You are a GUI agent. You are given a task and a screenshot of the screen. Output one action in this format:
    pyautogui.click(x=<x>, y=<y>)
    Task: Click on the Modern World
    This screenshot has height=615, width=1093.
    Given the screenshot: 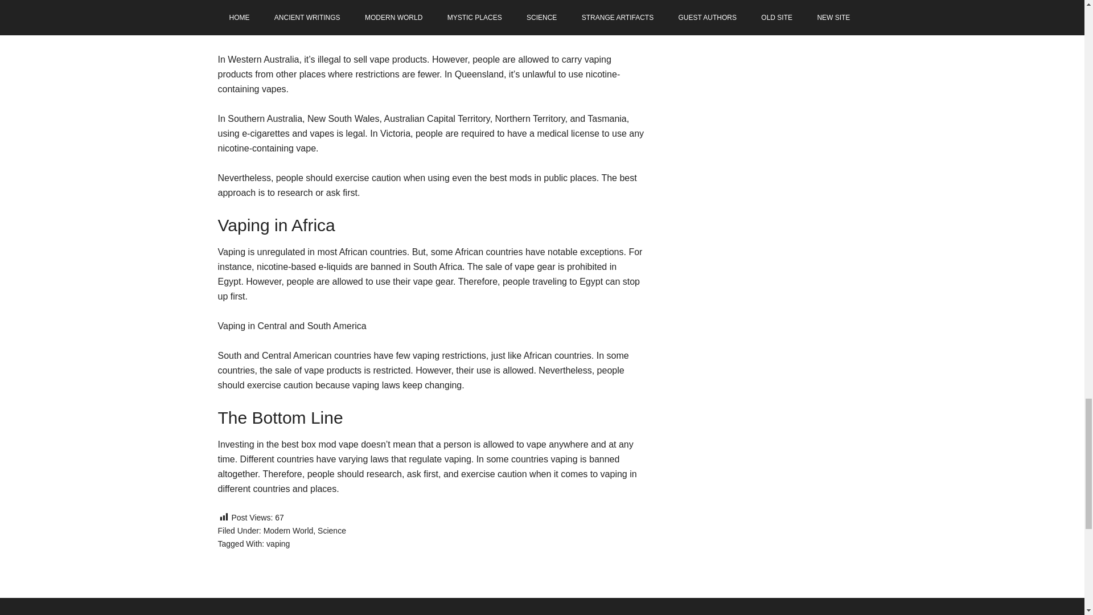 What is the action you would take?
    pyautogui.click(x=288, y=531)
    